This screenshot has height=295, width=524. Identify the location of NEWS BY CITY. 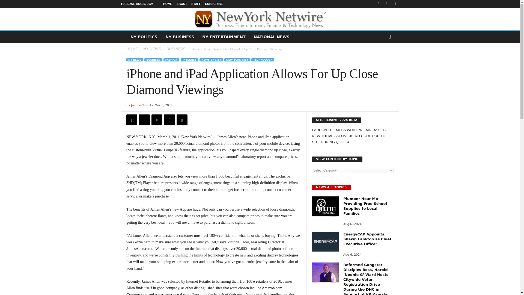
(211, 60).